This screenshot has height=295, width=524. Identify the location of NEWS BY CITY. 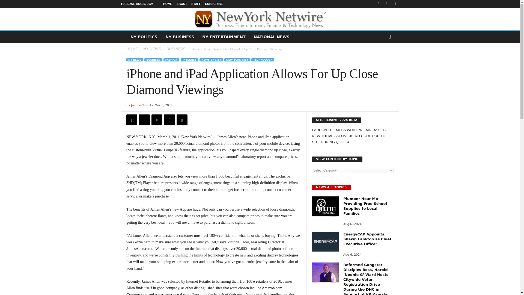
(211, 60).